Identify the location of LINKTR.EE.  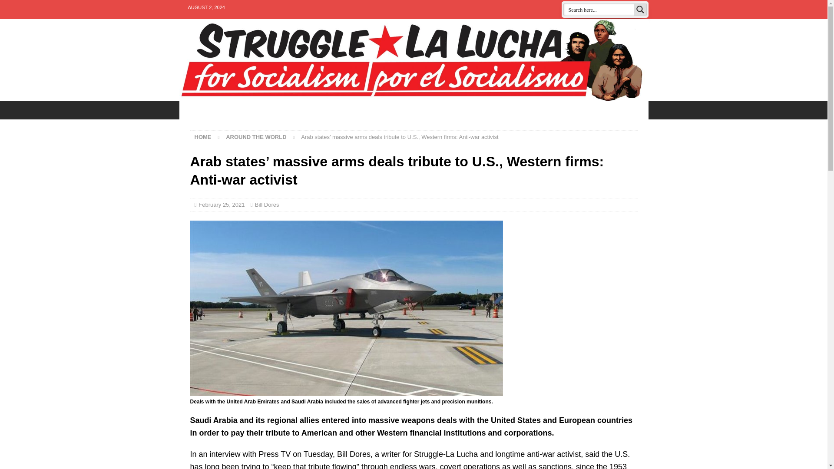
(394, 110).